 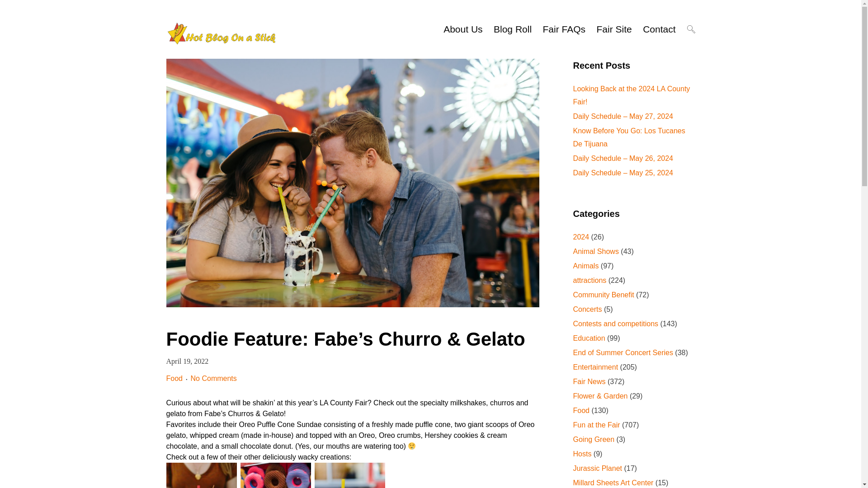 What do you see at coordinates (463, 29) in the screenshot?
I see `About Us` at bounding box center [463, 29].